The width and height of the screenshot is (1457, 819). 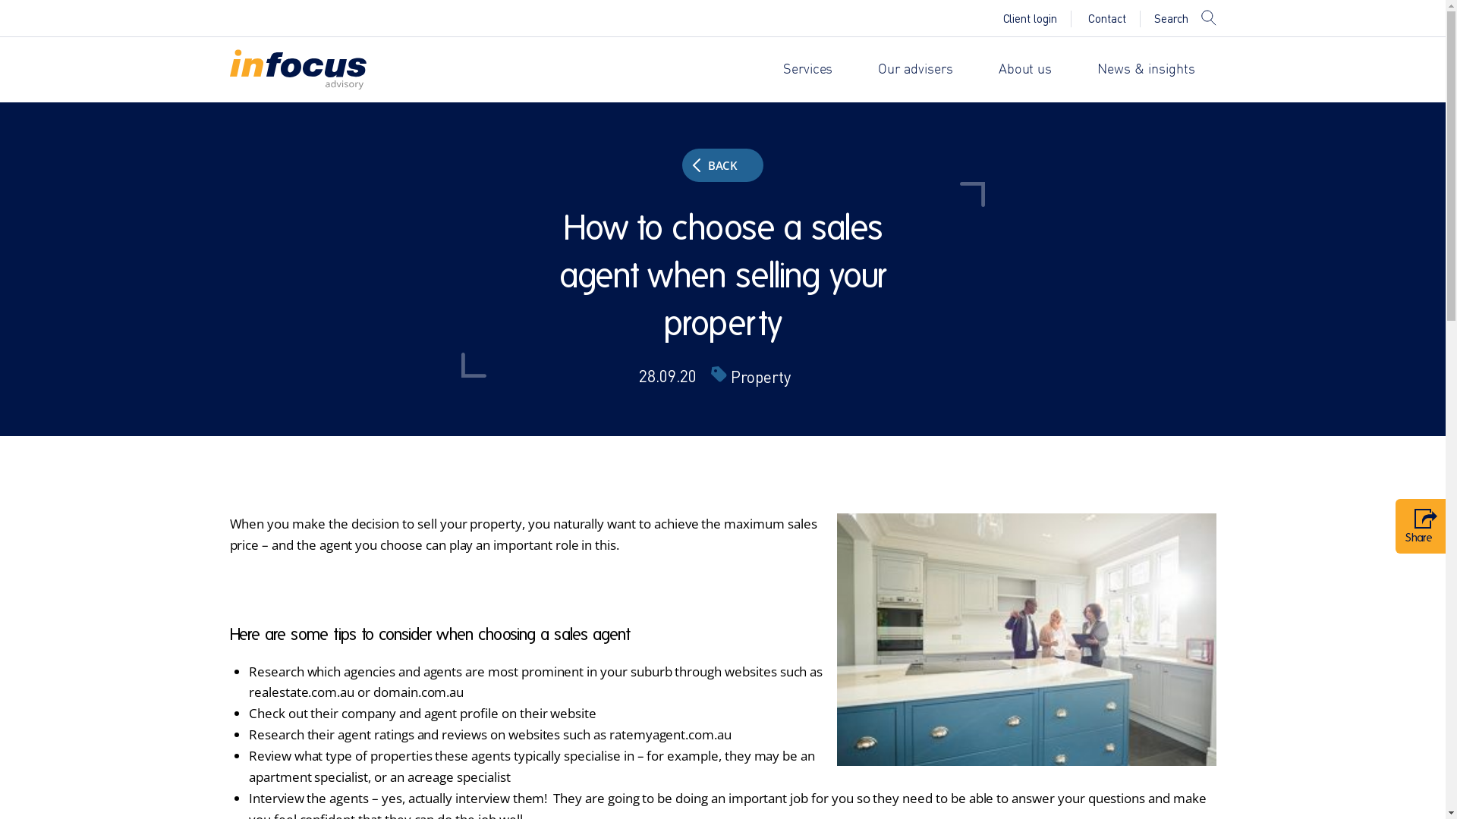 What do you see at coordinates (1031, 18) in the screenshot?
I see `Client login` at bounding box center [1031, 18].